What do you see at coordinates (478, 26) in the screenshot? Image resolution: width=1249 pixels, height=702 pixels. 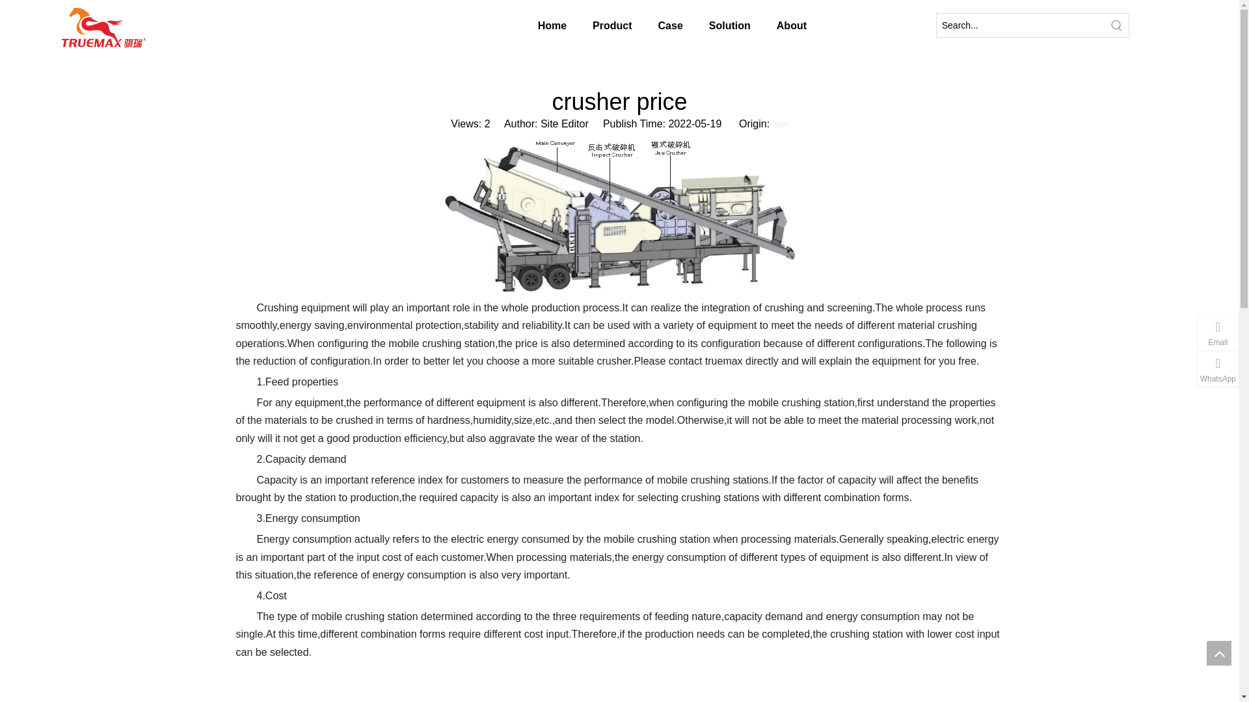 I see `Home` at bounding box center [478, 26].